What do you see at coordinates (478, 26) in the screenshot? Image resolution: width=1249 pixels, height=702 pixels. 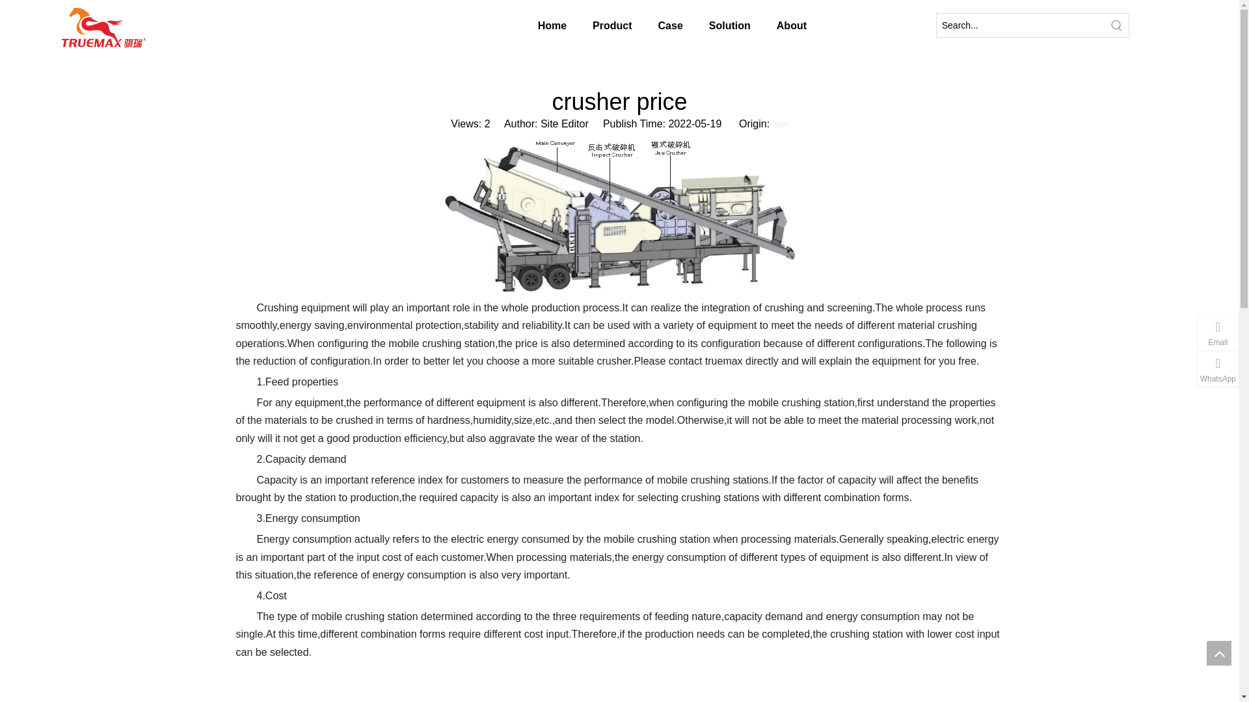 I see `Home` at bounding box center [478, 26].